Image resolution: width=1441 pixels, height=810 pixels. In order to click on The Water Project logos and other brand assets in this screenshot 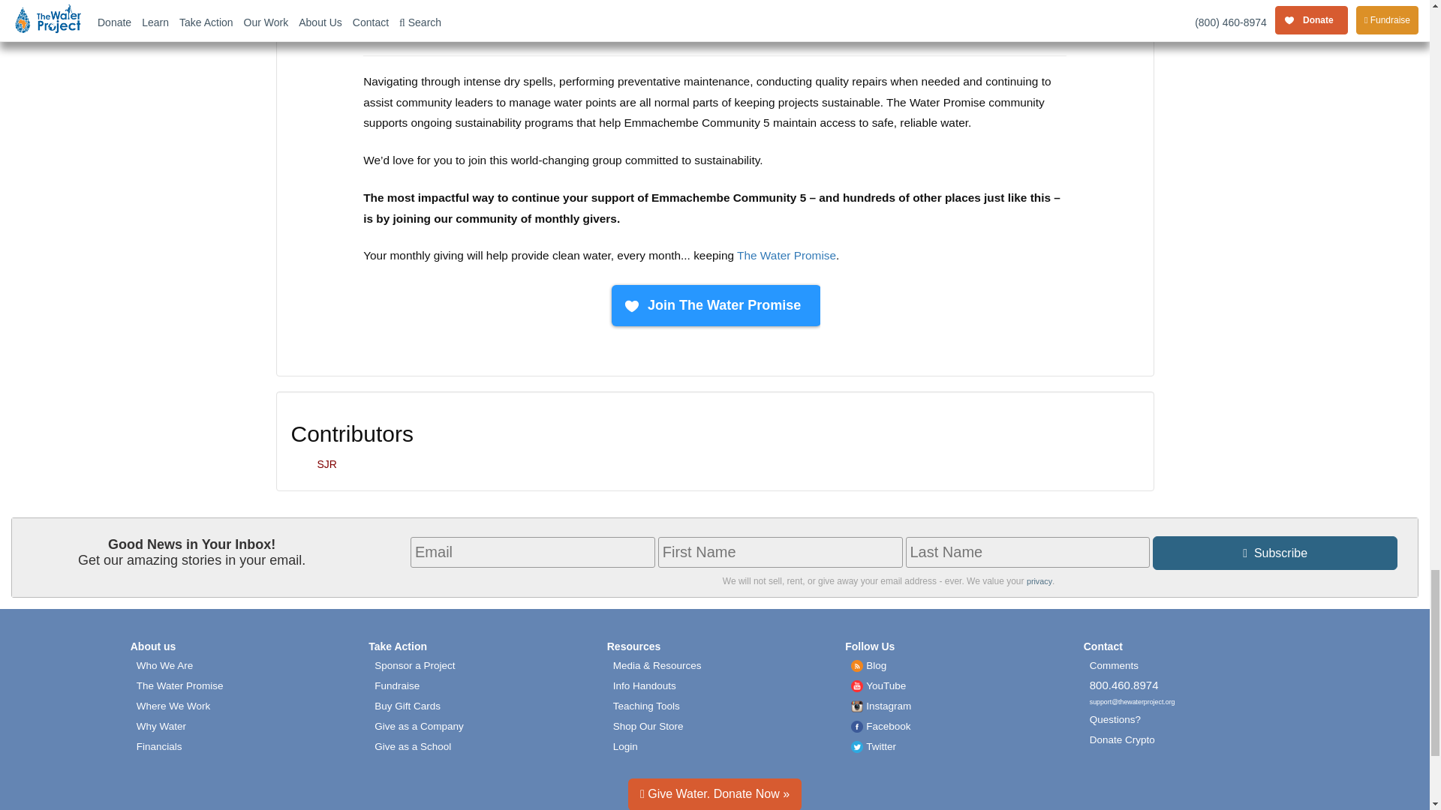, I will do `click(657, 666)`.